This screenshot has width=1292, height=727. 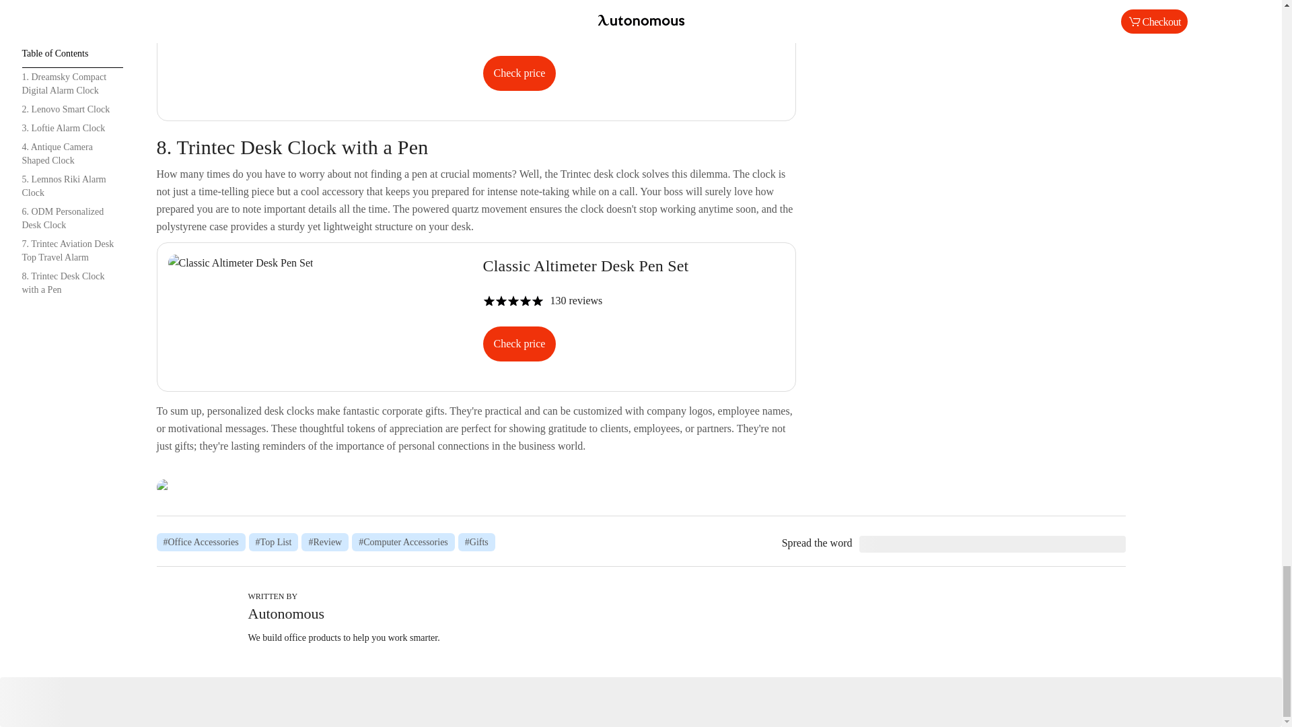 I want to click on Classic Altimeter Desk Pen Set, so click(x=476, y=315).